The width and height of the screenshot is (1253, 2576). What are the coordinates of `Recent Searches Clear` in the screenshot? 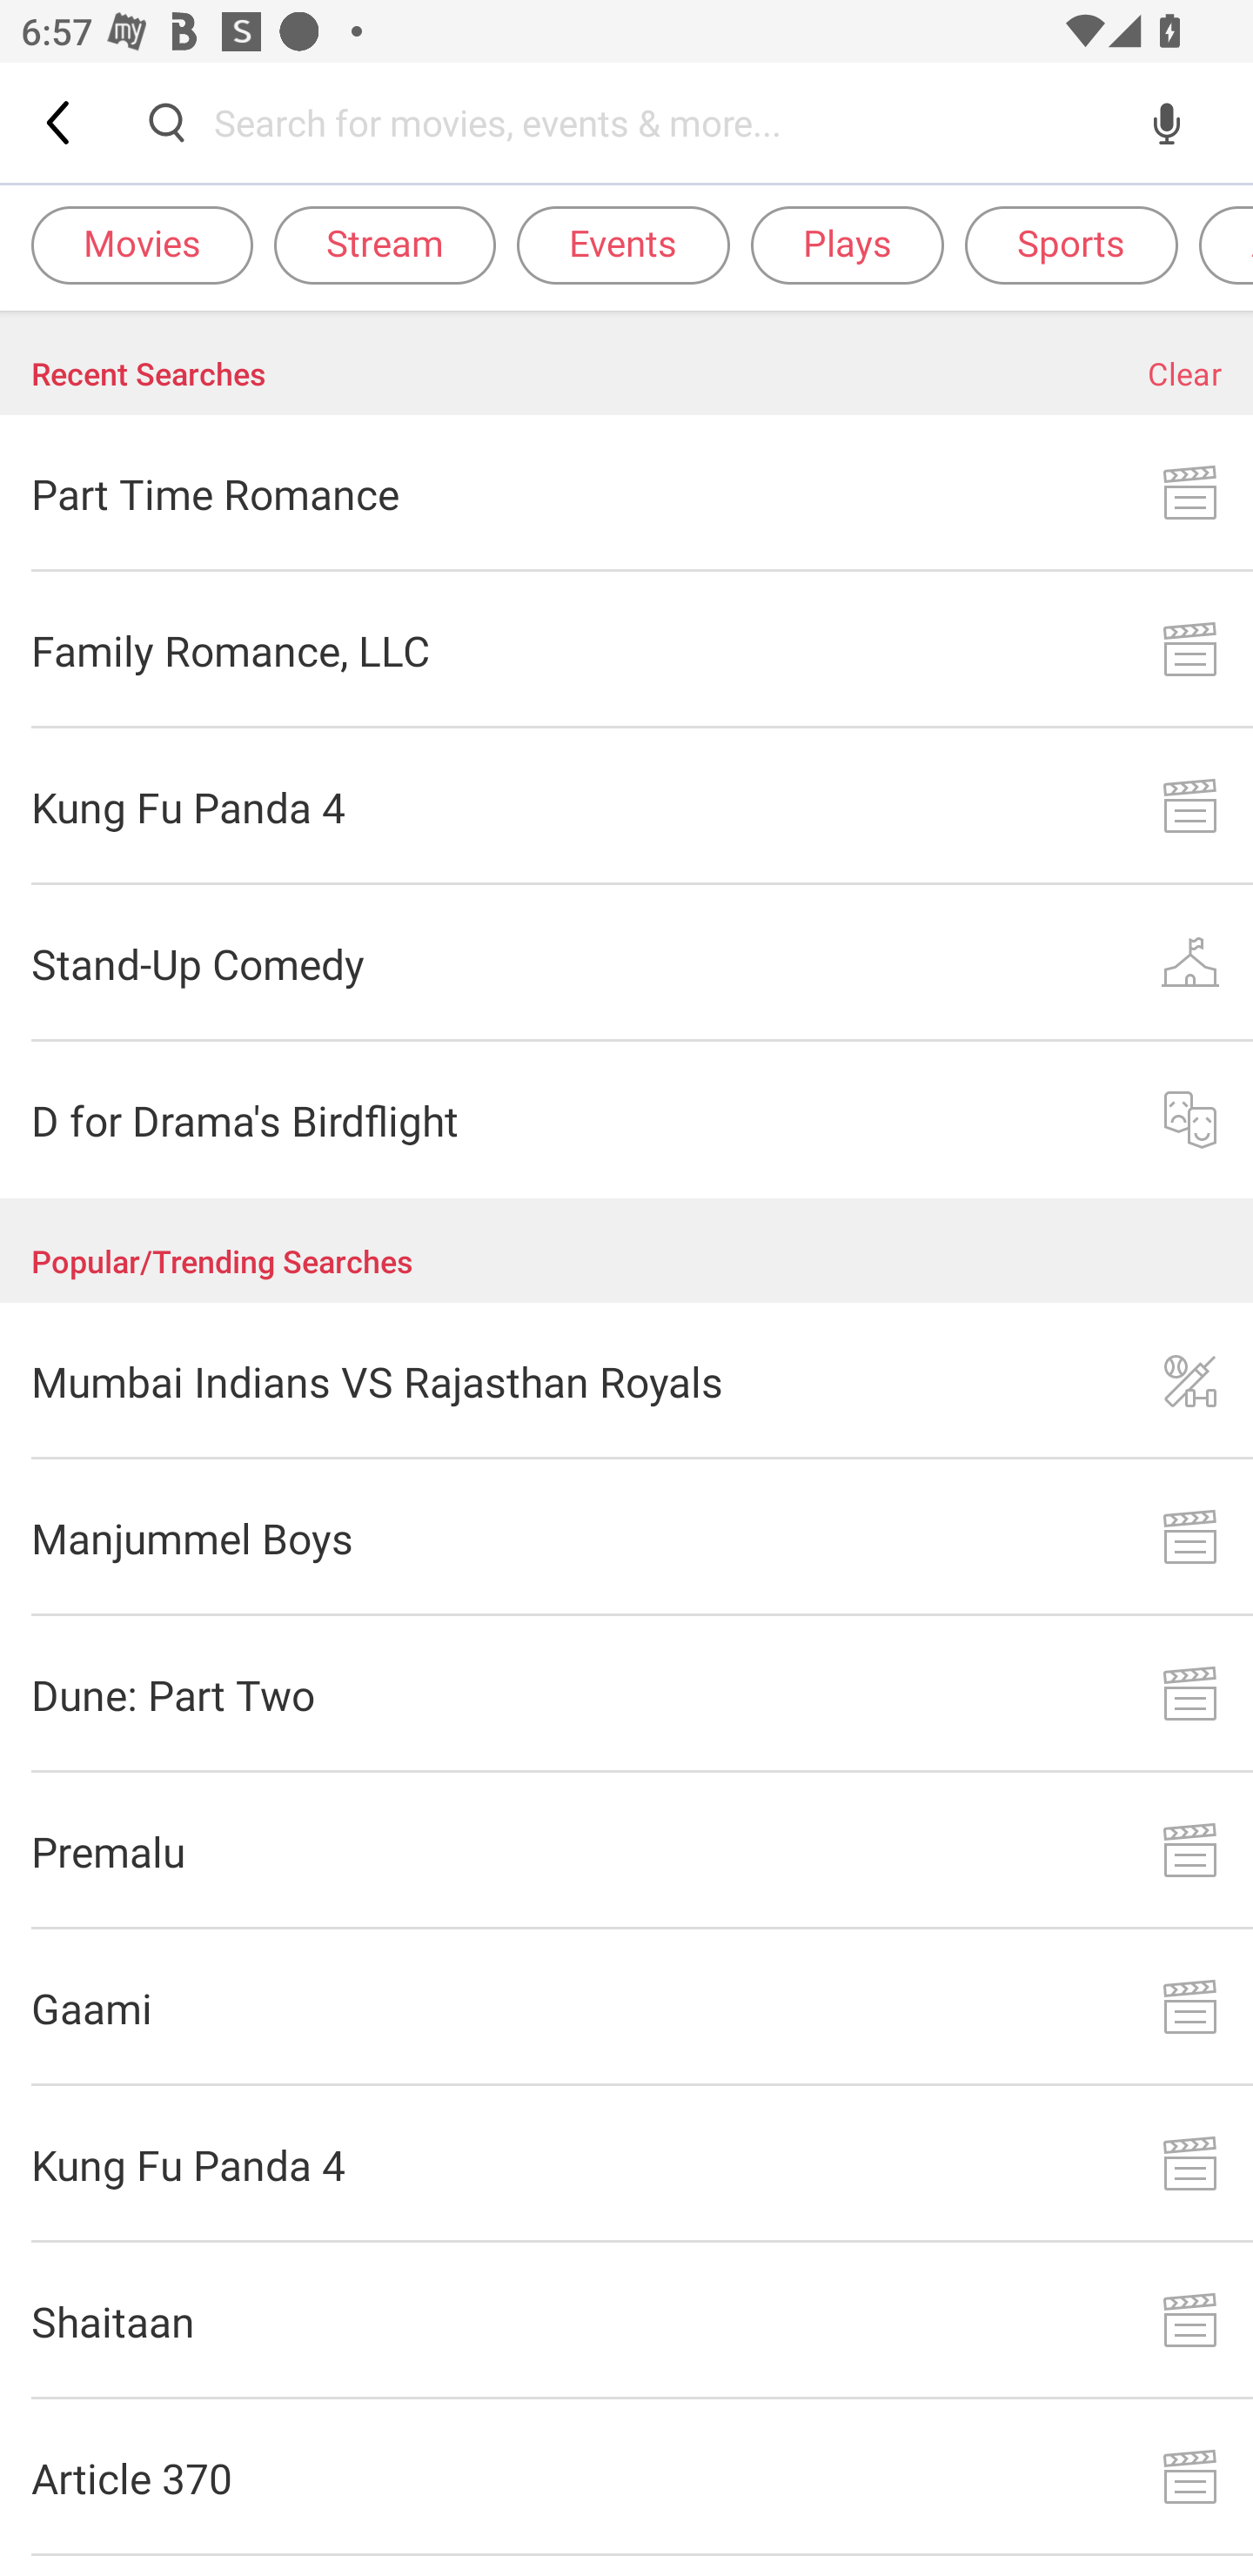 It's located at (626, 363).